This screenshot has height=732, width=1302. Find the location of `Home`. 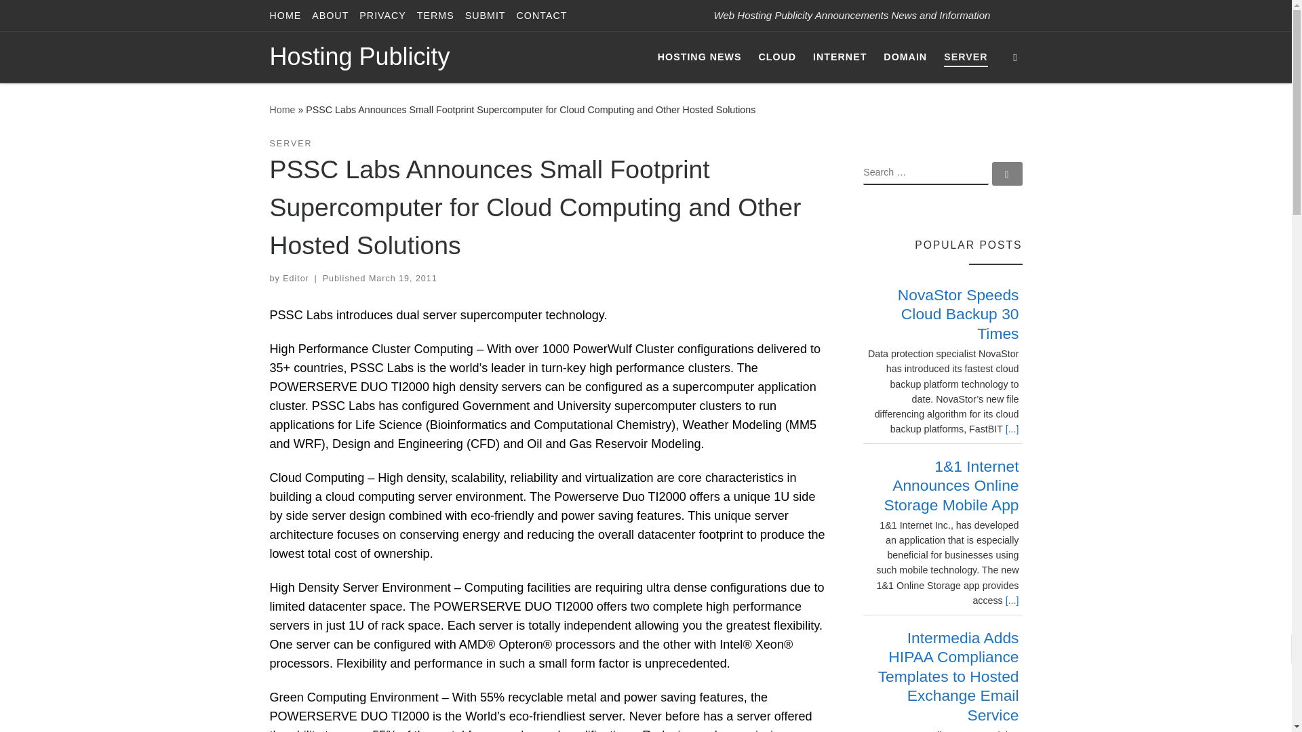

Home is located at coordinates (282, 110).